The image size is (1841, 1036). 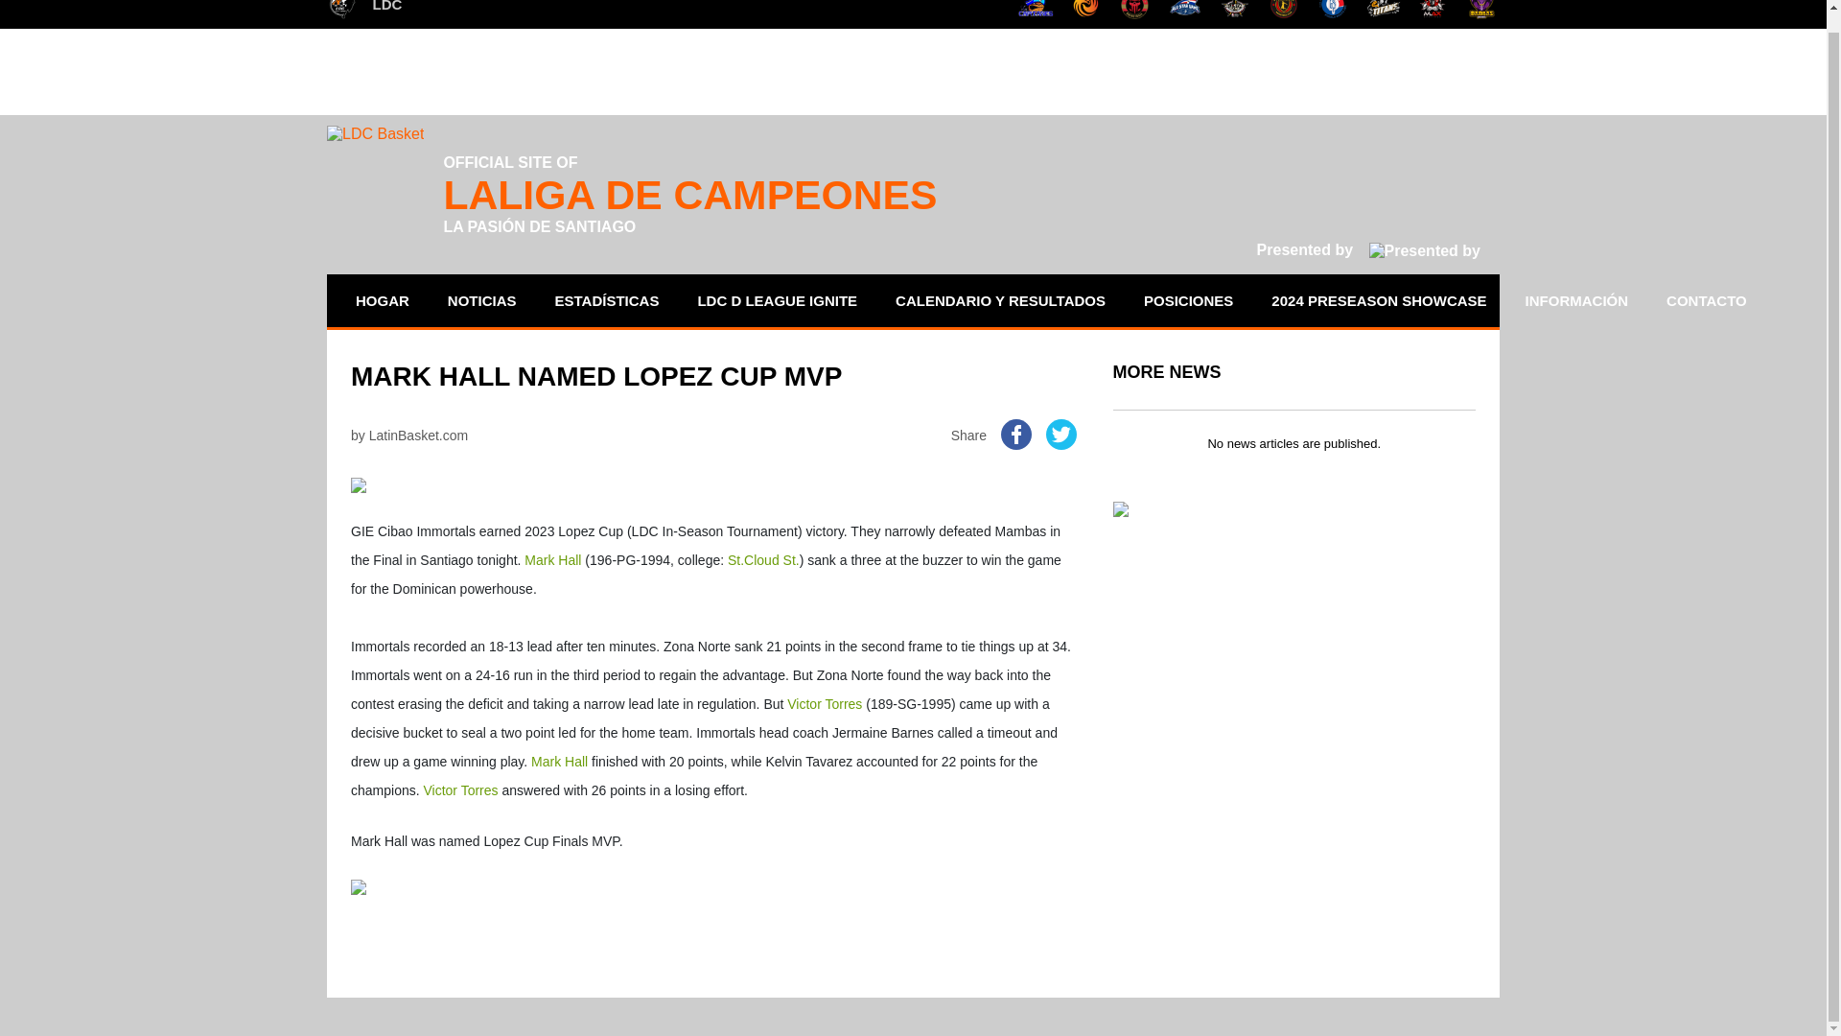 What do you see at coordinates (1707, 301) in the screenshot?
I see `CONTACTO` at bounding box center [1707, 301].